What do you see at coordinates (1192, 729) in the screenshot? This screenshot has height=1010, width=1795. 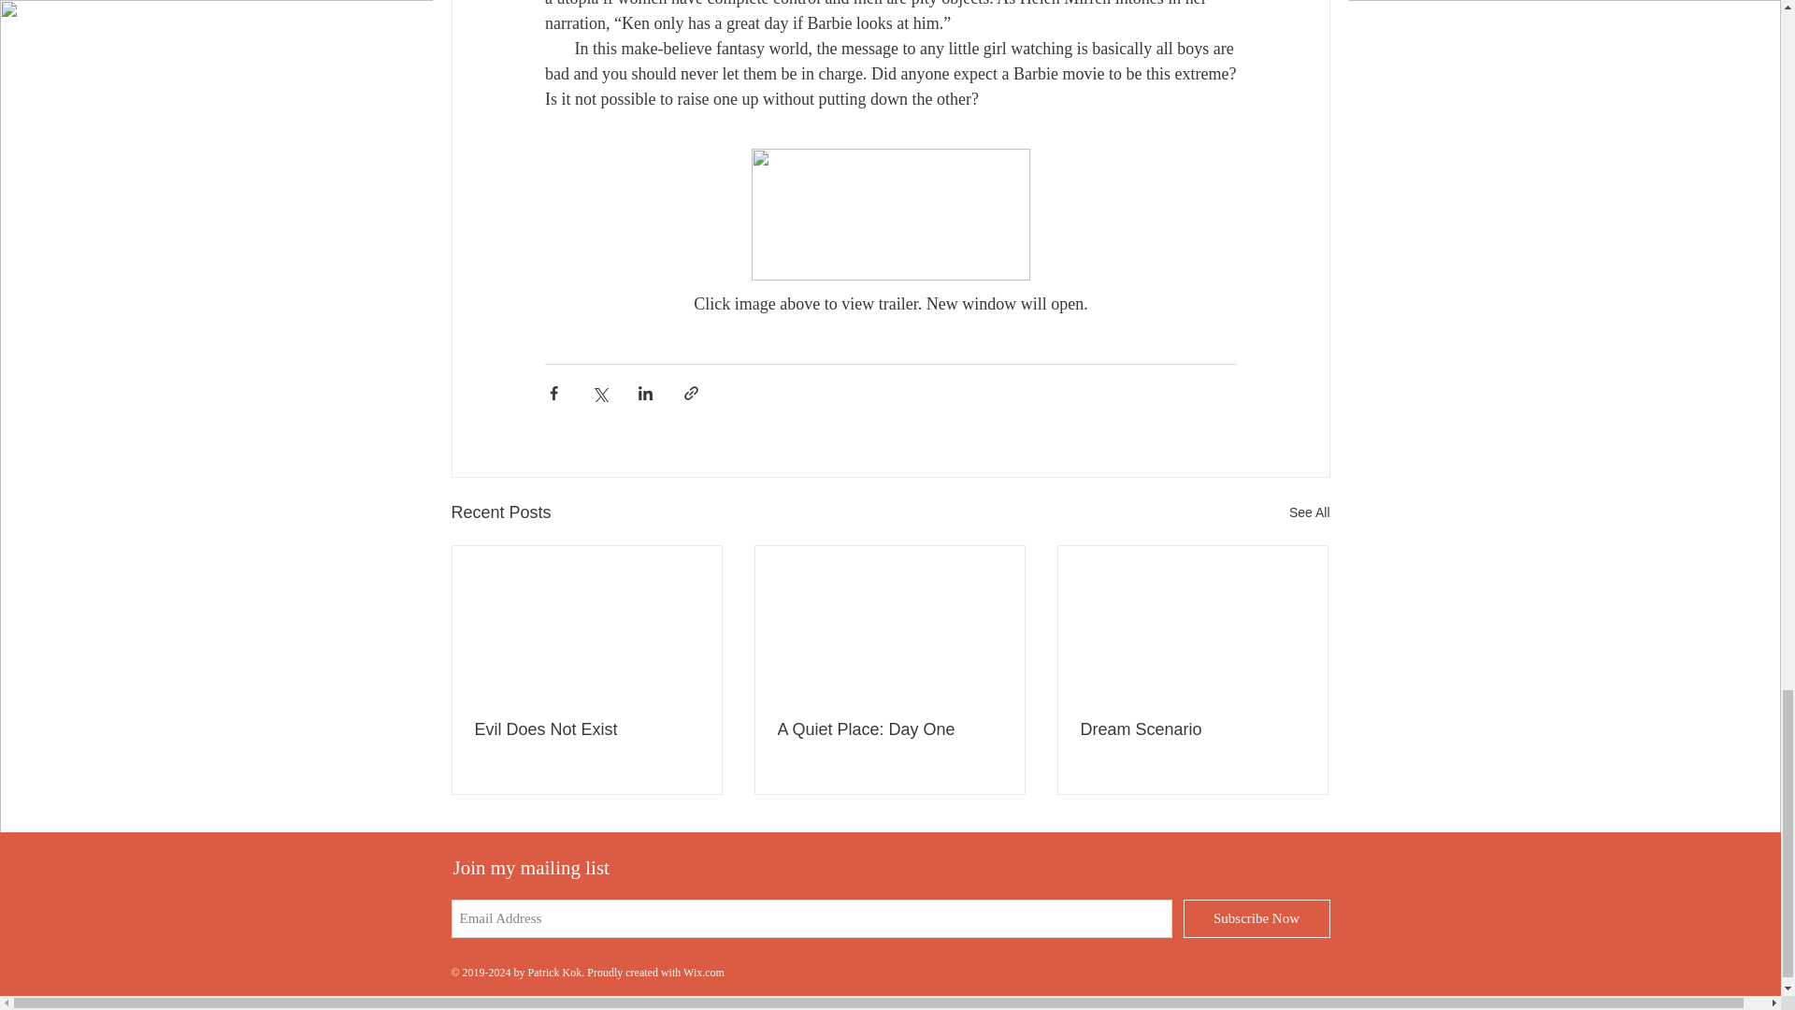 I see `Dream Scenario` at bounding box center [1192, 729].